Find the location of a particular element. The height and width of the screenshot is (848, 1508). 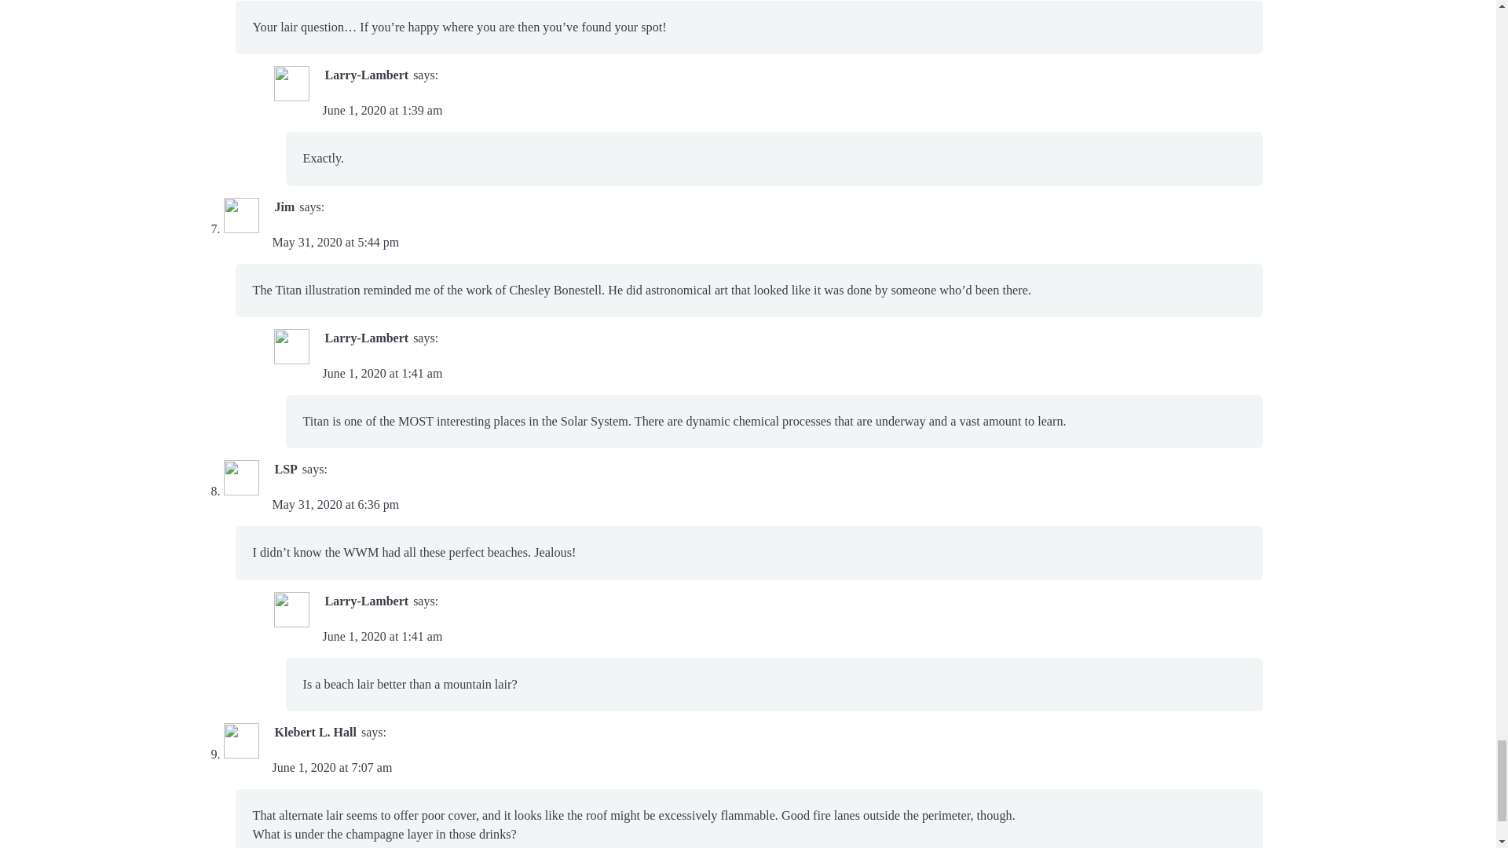

June 1, 2020 at 1:41 am is located at coordinates (382, 636).